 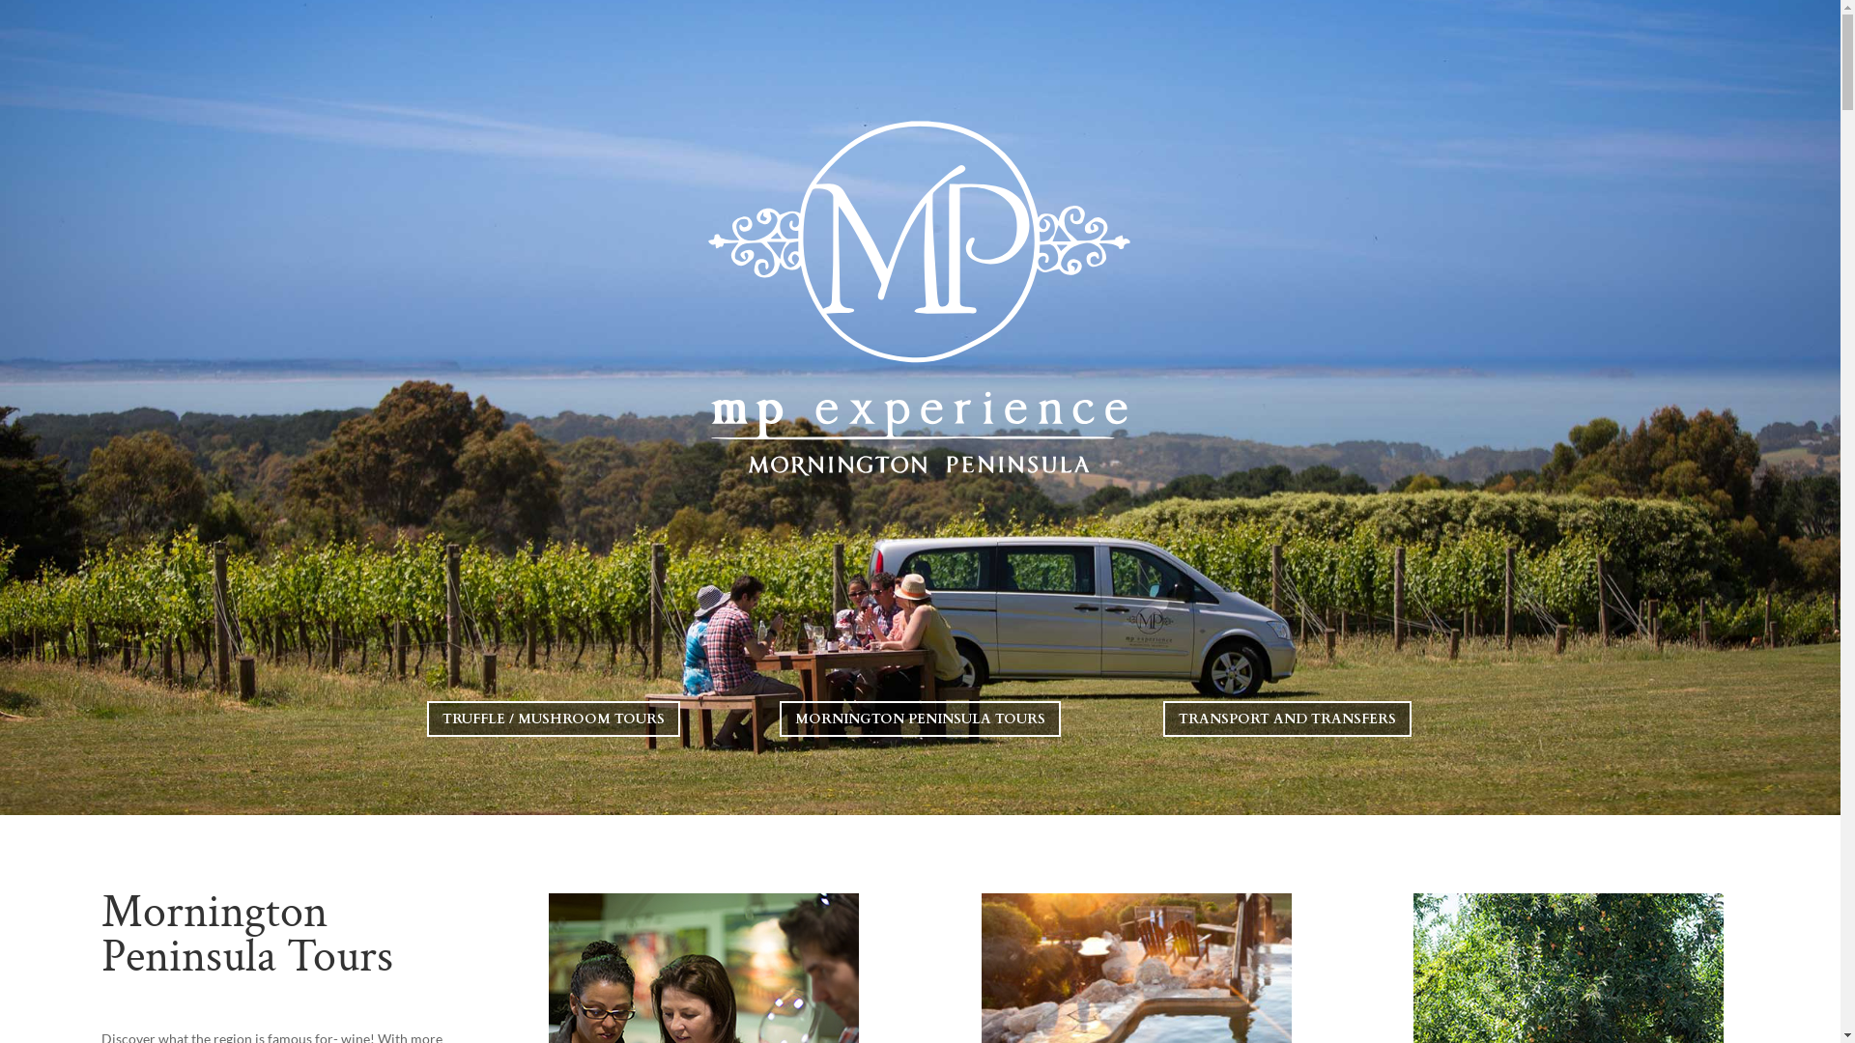 What do you see at coordinates (920, 719) in the screenshot?
I see `MORNINGTON PENINSULA TOURS` at bounding box center [920, 719].